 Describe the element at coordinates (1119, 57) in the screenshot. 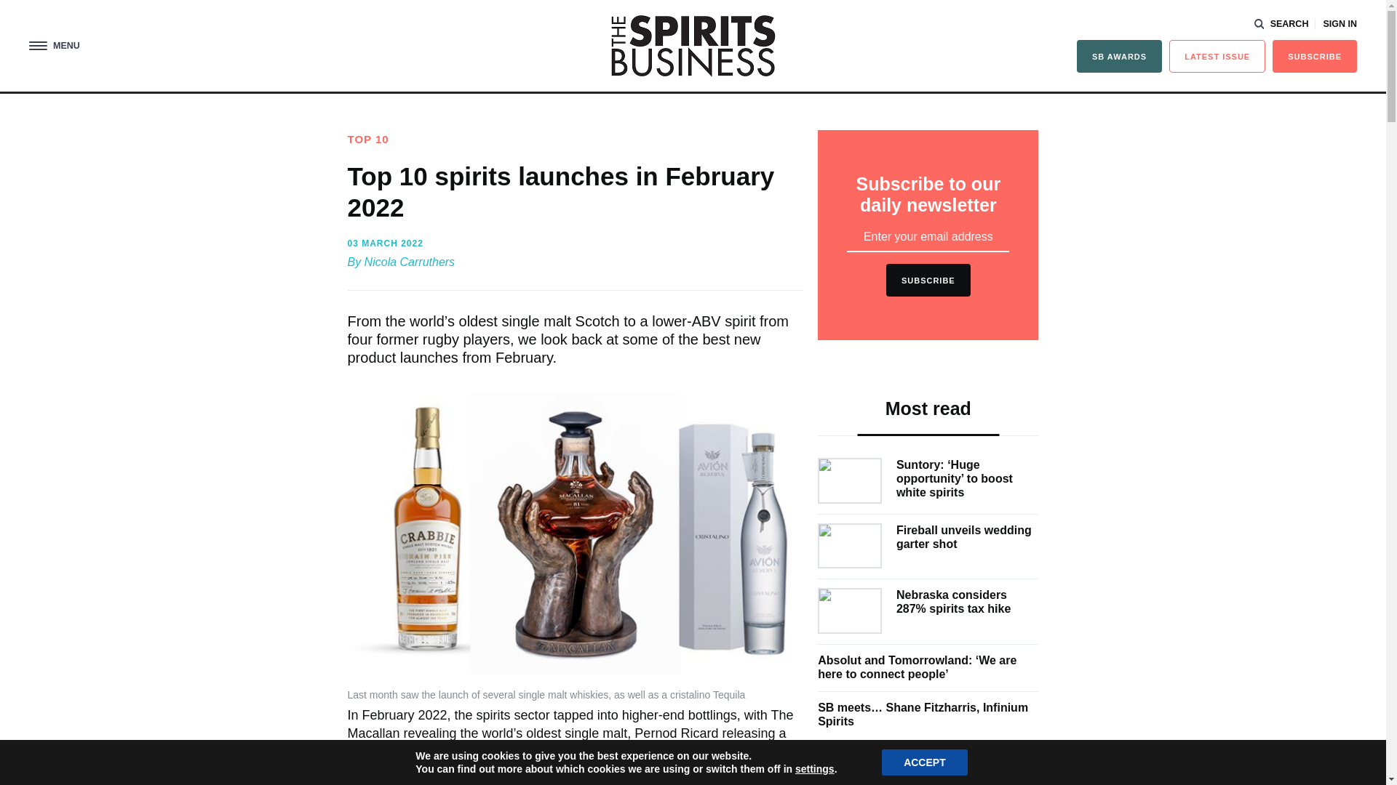

I see `SB AWARDS` at that location.